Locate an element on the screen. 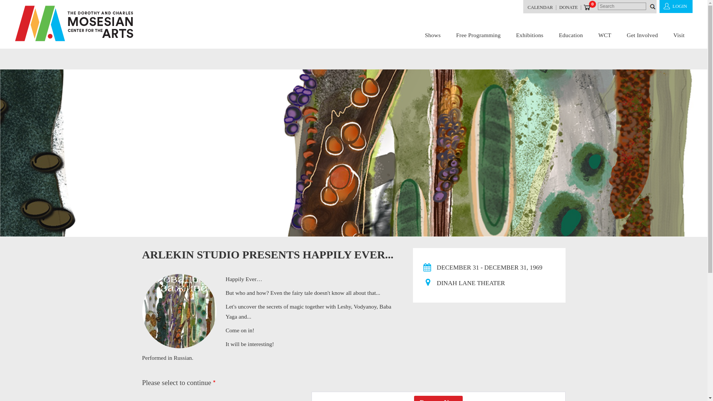  DONATE is located at coordinates (568, 8).